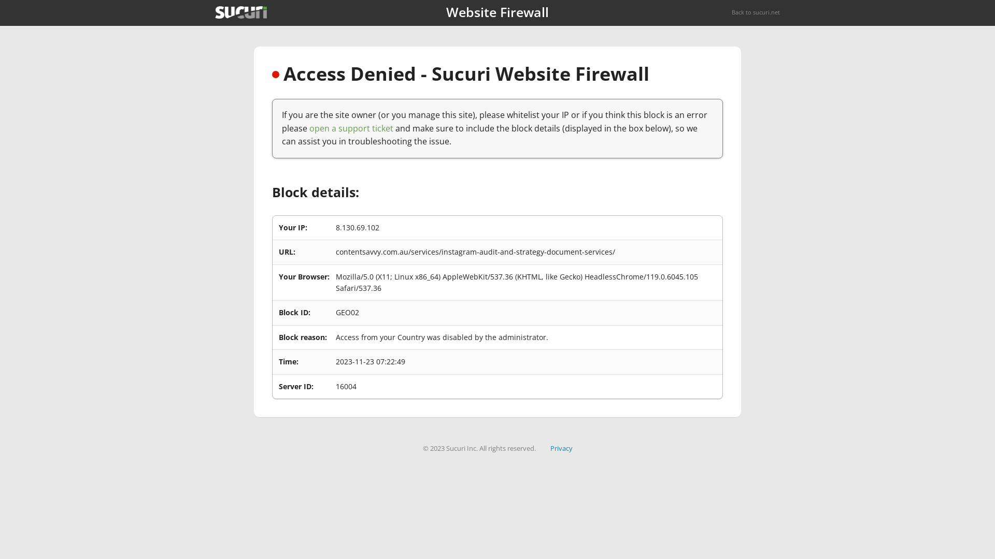 The image size is (995, 559). What do you see at coordinates (562, 448) in the screenshot?
I see `Privacy` at bounding box center [562, 448].